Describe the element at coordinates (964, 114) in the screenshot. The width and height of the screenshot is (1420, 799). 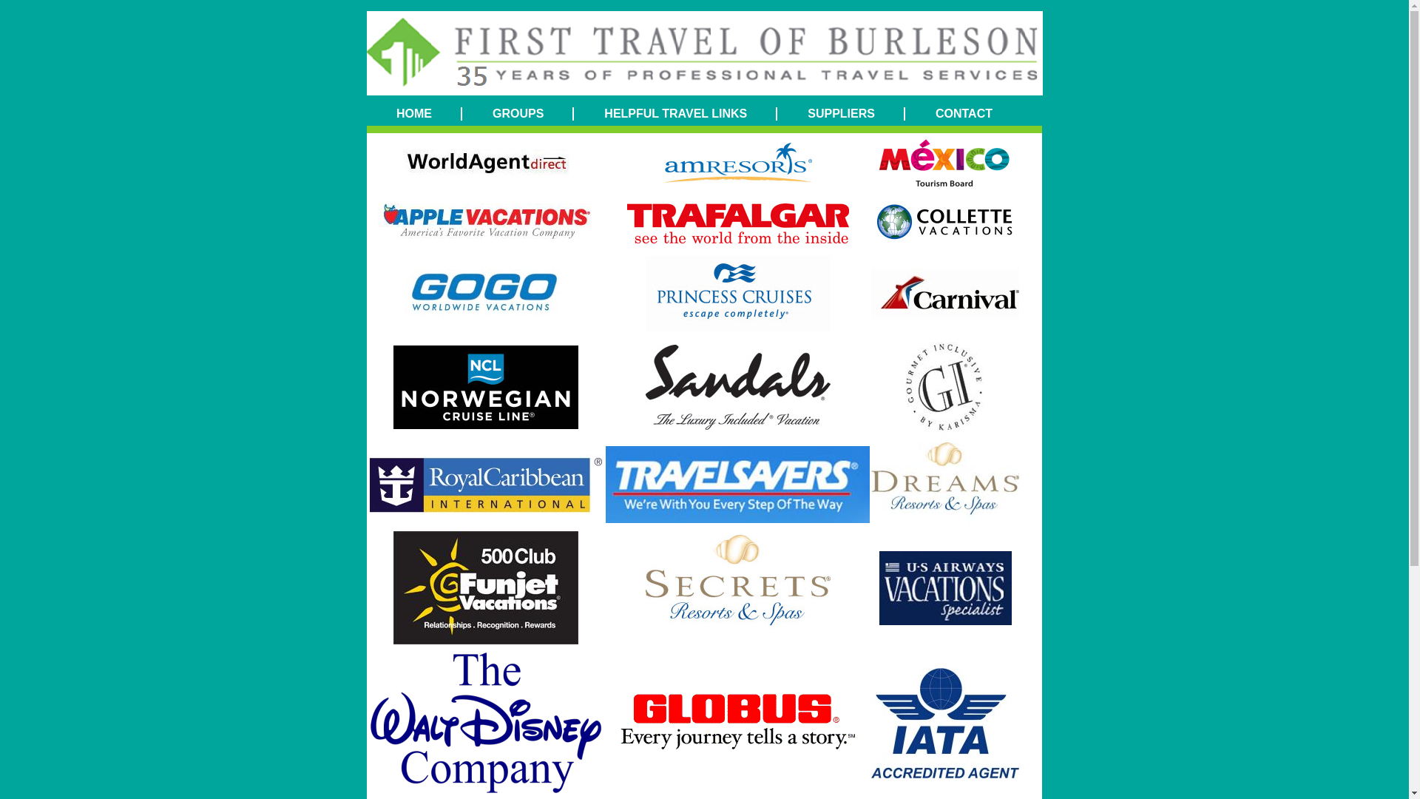
I see `CONTACT` at that location.